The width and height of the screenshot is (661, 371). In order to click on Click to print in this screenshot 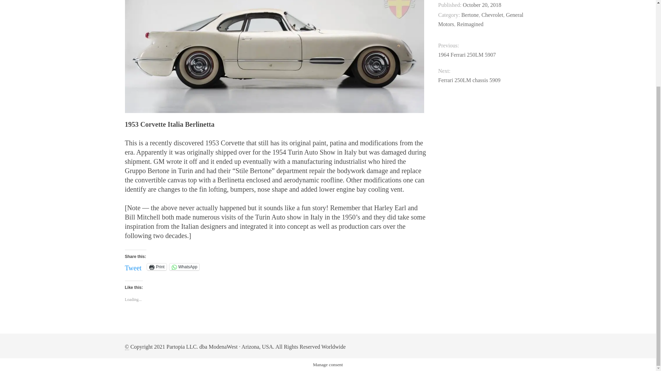, I will do `click(156, 267)`.